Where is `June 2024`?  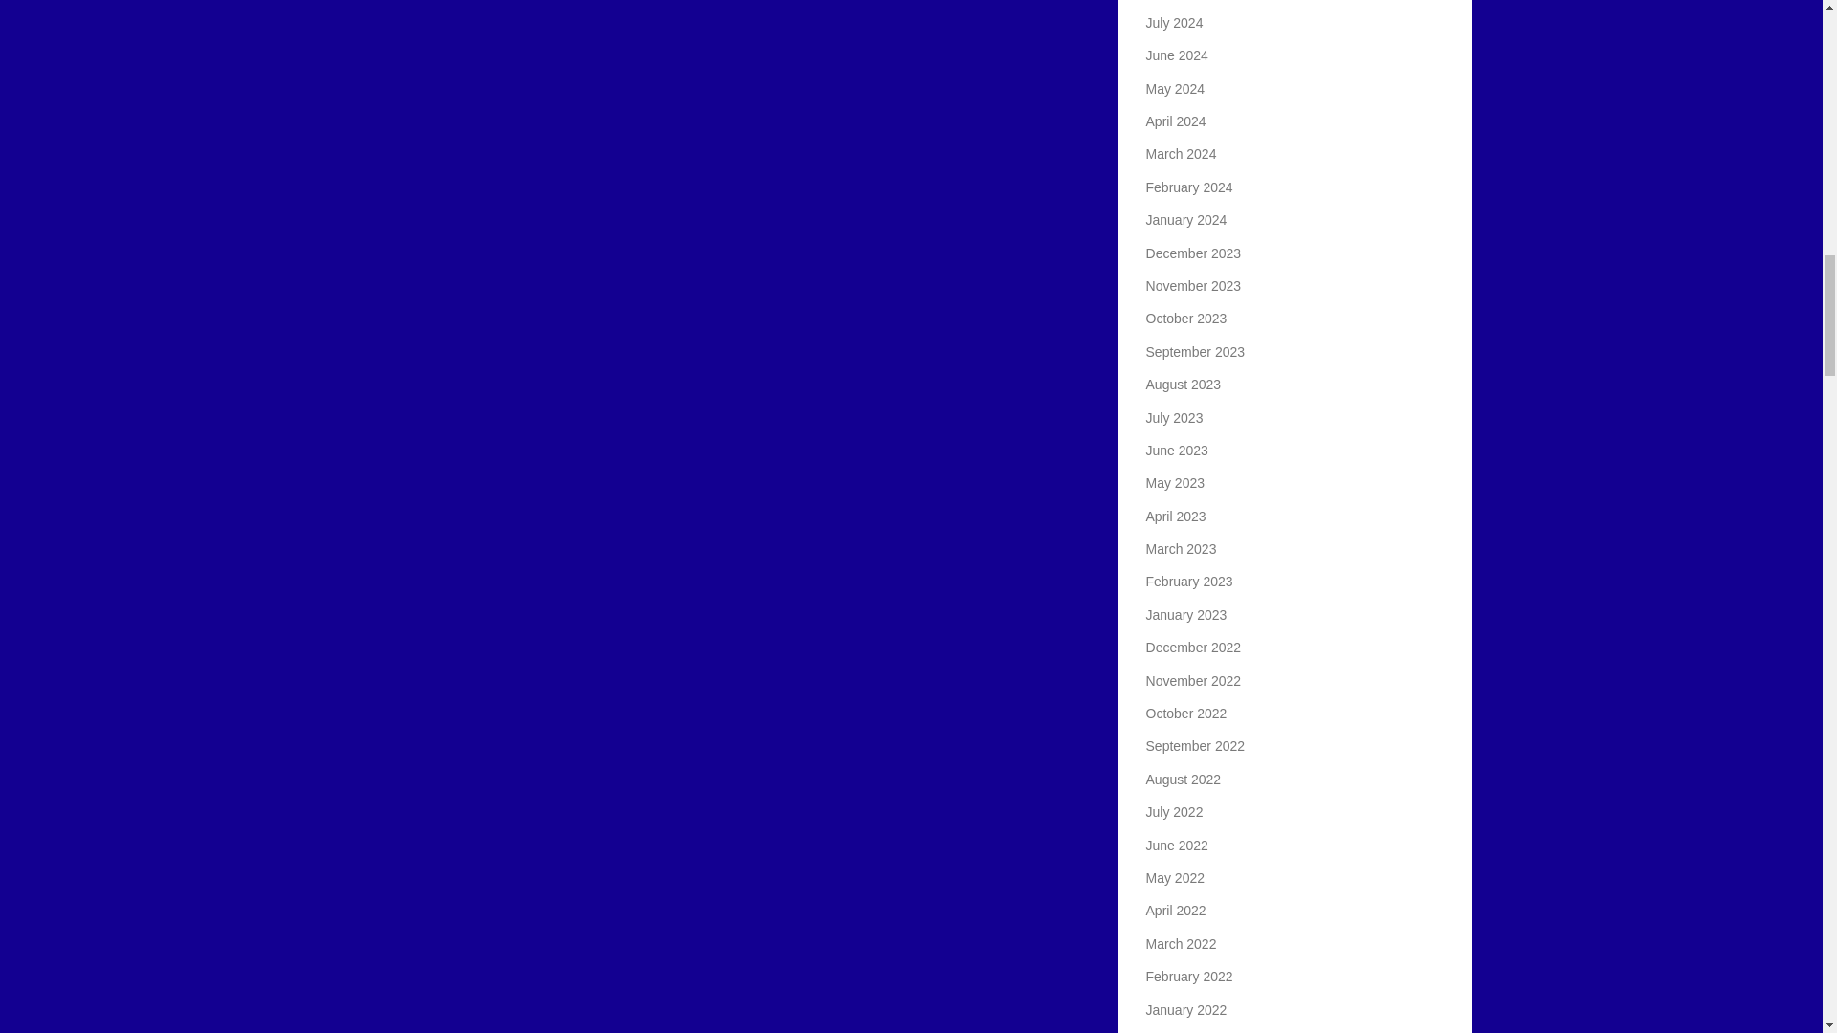 June 2024 is located at coordinates (1177, 55).